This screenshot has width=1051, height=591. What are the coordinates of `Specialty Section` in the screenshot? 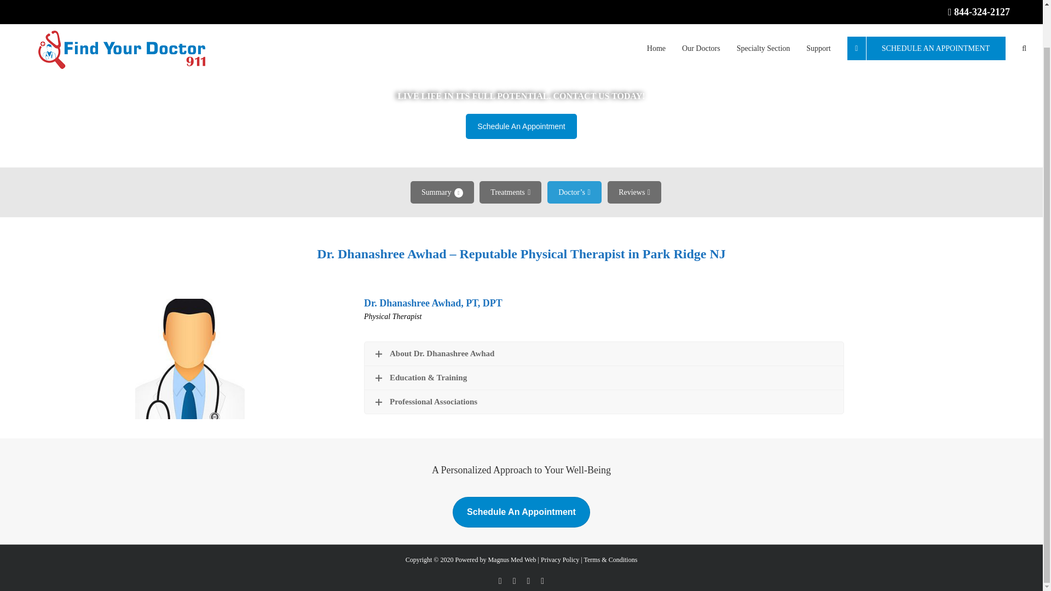 It's located at (763, 13).